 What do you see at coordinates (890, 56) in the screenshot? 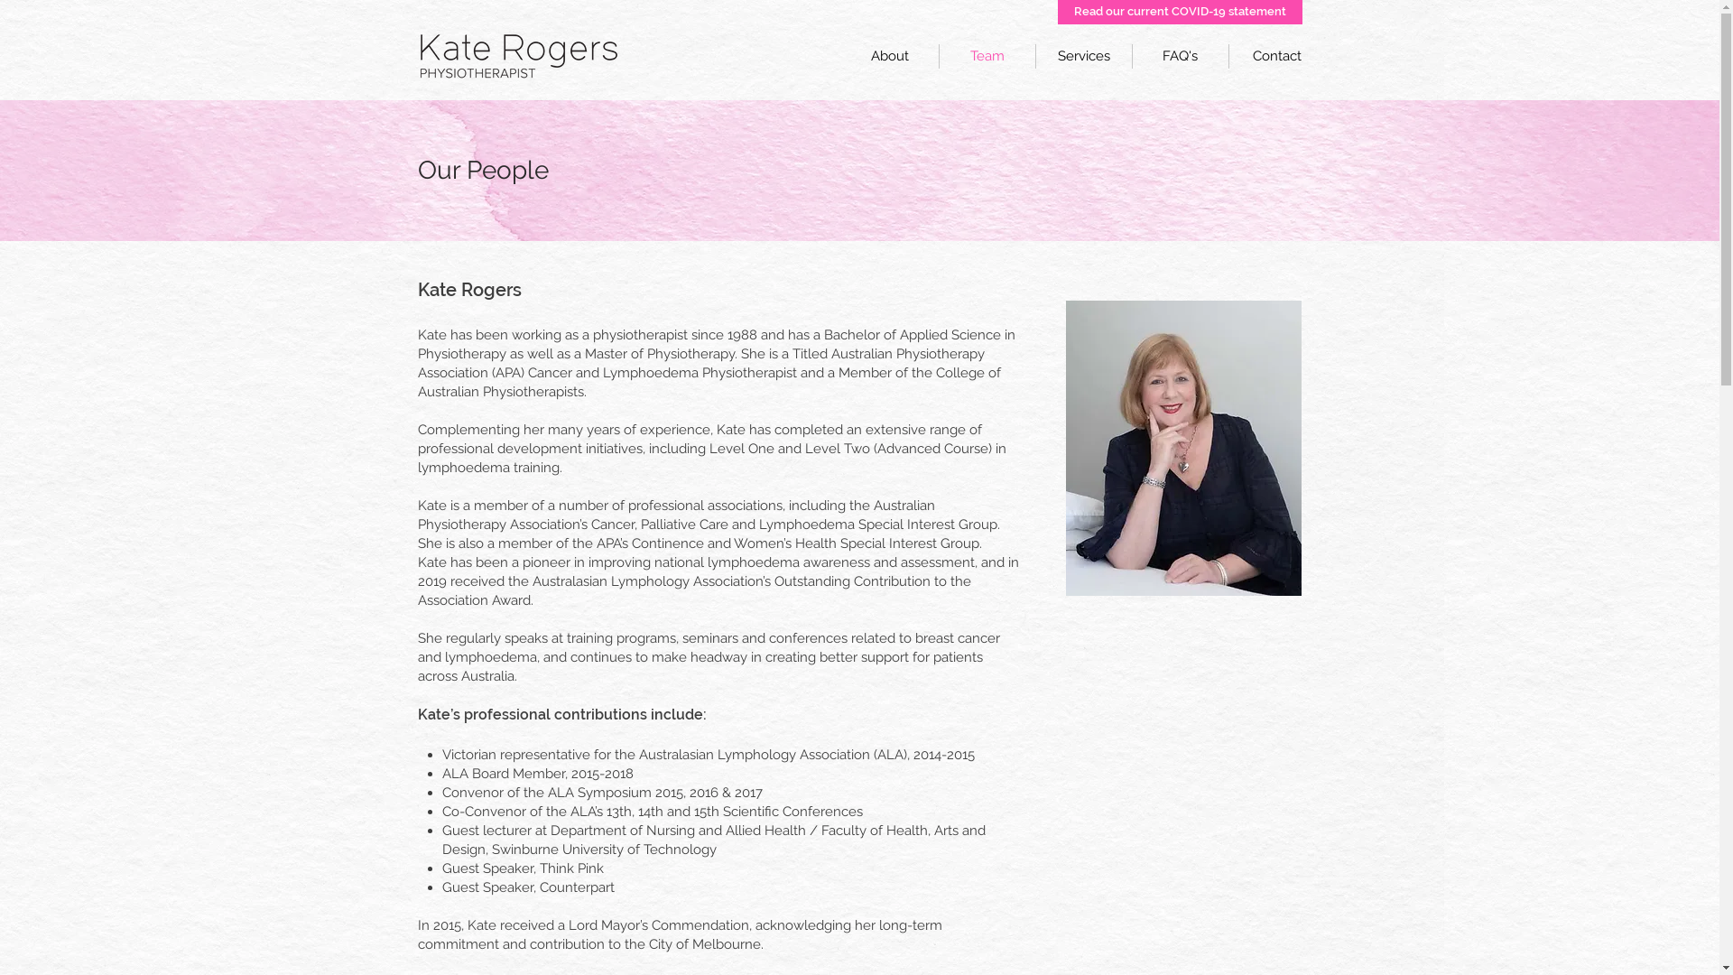
I see `About` at bounding box center [890, 56].